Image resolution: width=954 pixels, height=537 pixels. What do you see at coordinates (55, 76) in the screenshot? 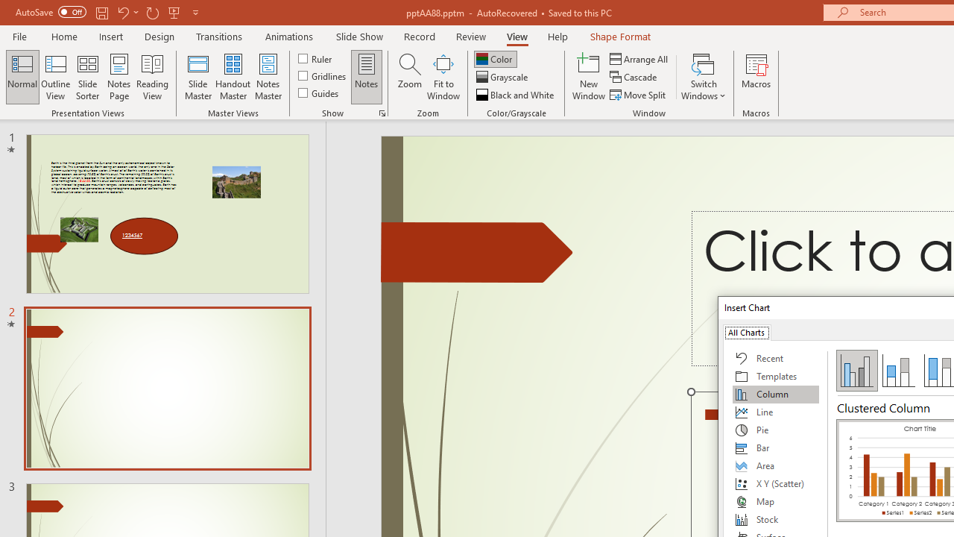
I see `Outline View` at bounding box center [55, 76].